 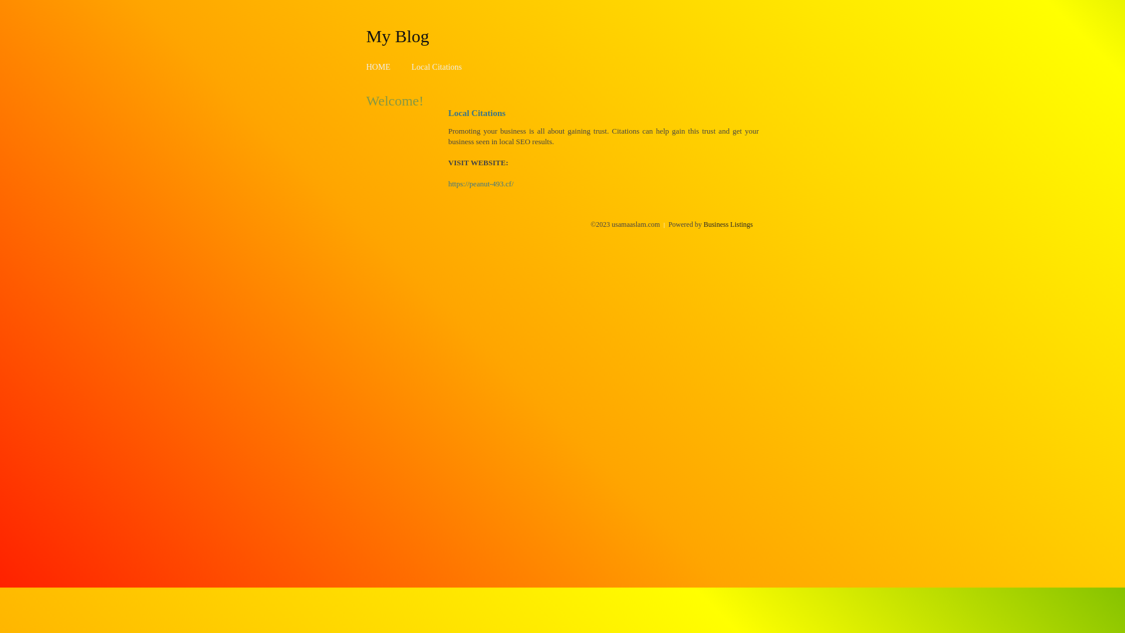 What do you see at coordinates (437, 67) in the screenshot?
I see `Local Citations` at bounding box center [437, 67].